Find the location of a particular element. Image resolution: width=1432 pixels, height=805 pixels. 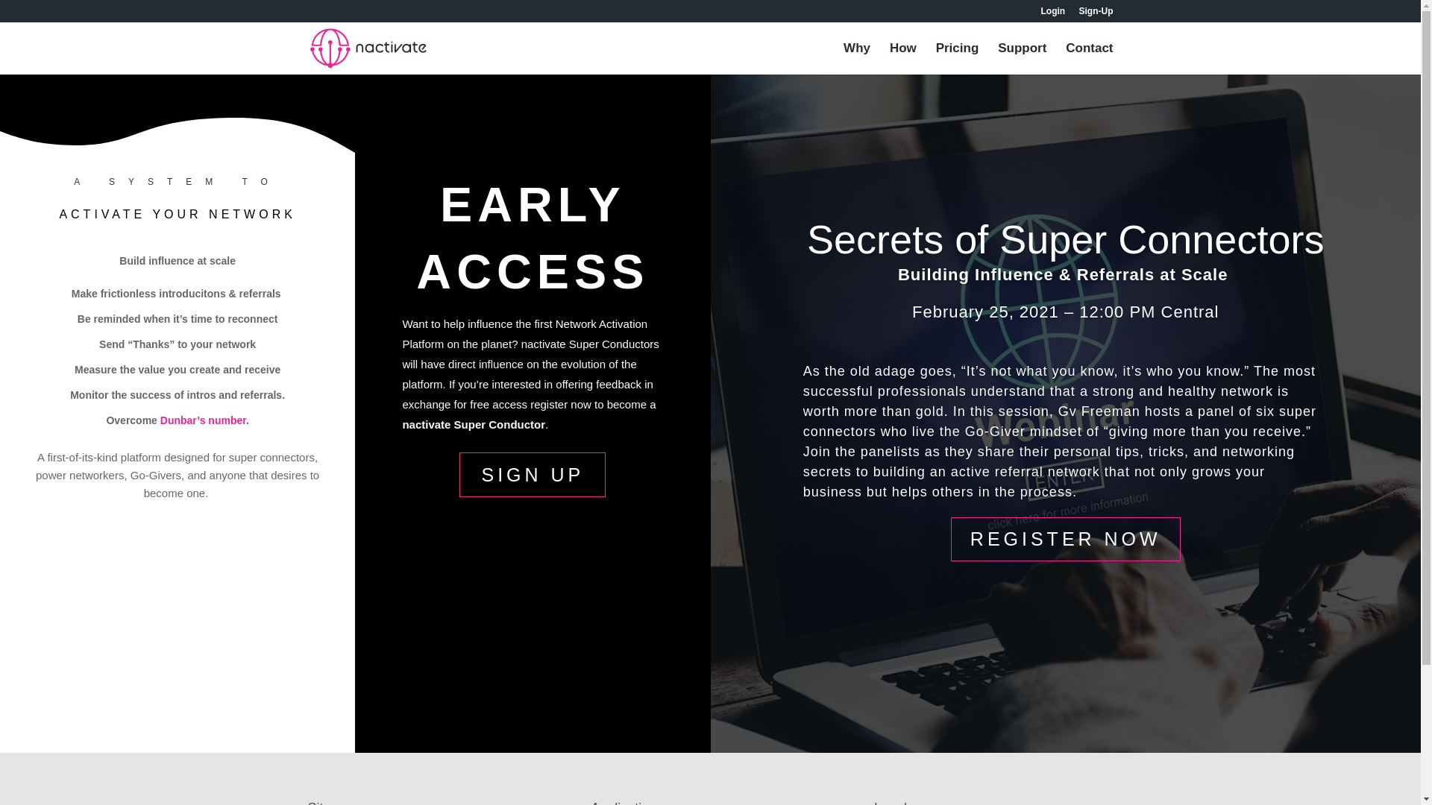

ACTIVATE YOUR NETWORK is located at coordinates (178, 213).